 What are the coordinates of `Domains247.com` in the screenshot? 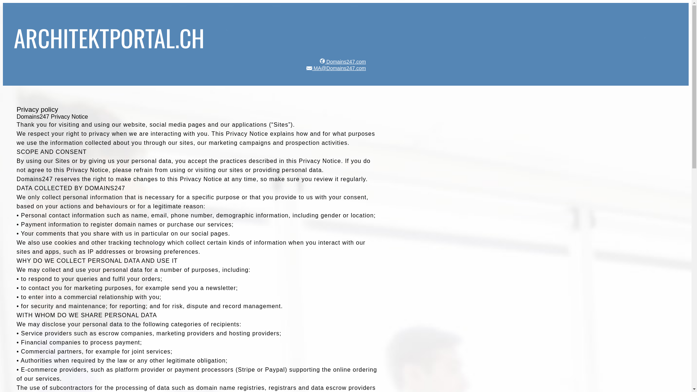 It's located at (342, 62).